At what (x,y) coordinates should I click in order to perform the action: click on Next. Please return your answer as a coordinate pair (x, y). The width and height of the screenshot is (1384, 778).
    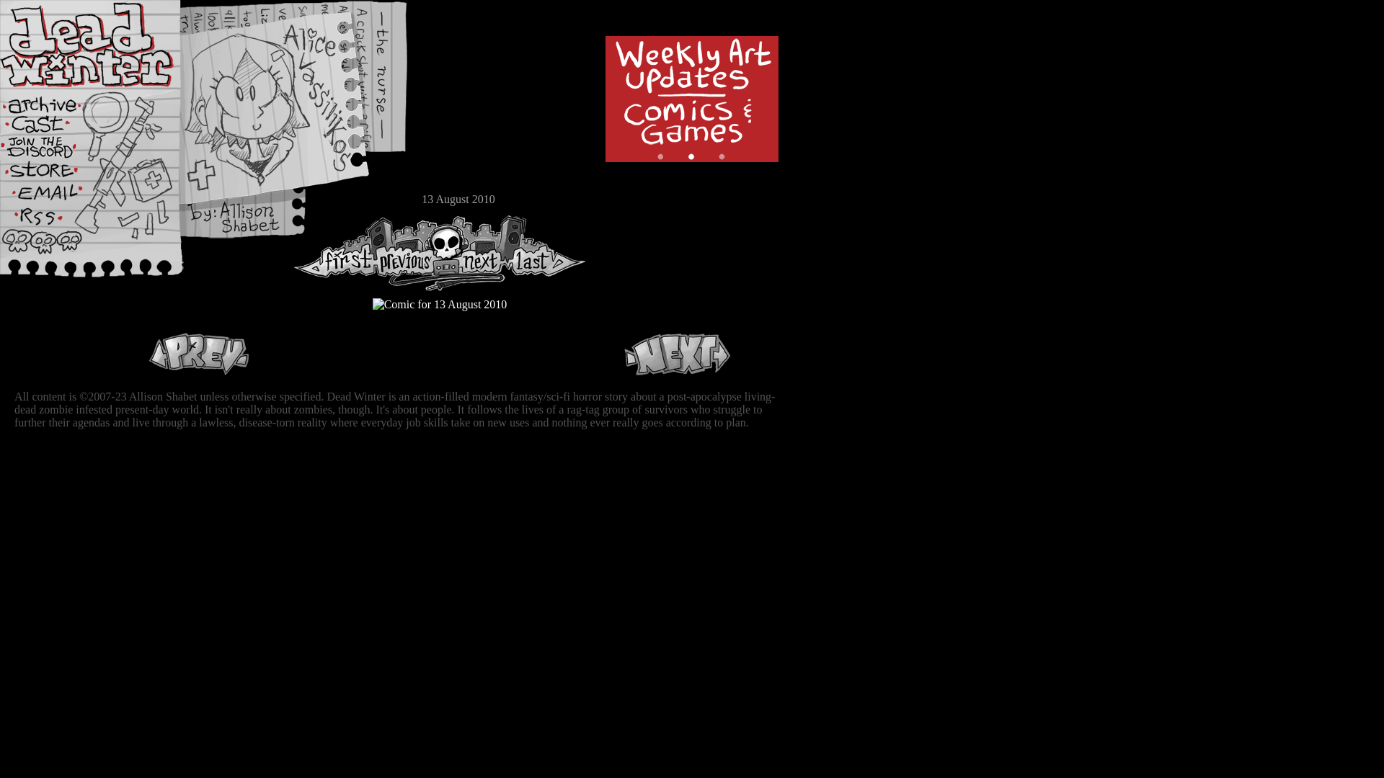
    Looking at the image, I should click on (476, 254).